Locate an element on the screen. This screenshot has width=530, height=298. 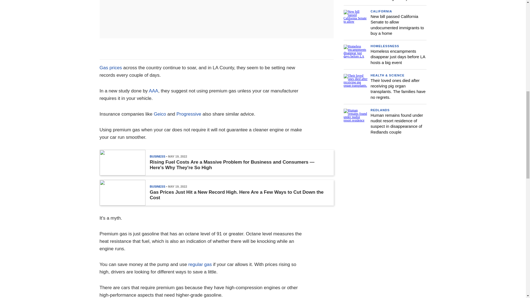
BUSINESS is located at coordinates (157, 156).